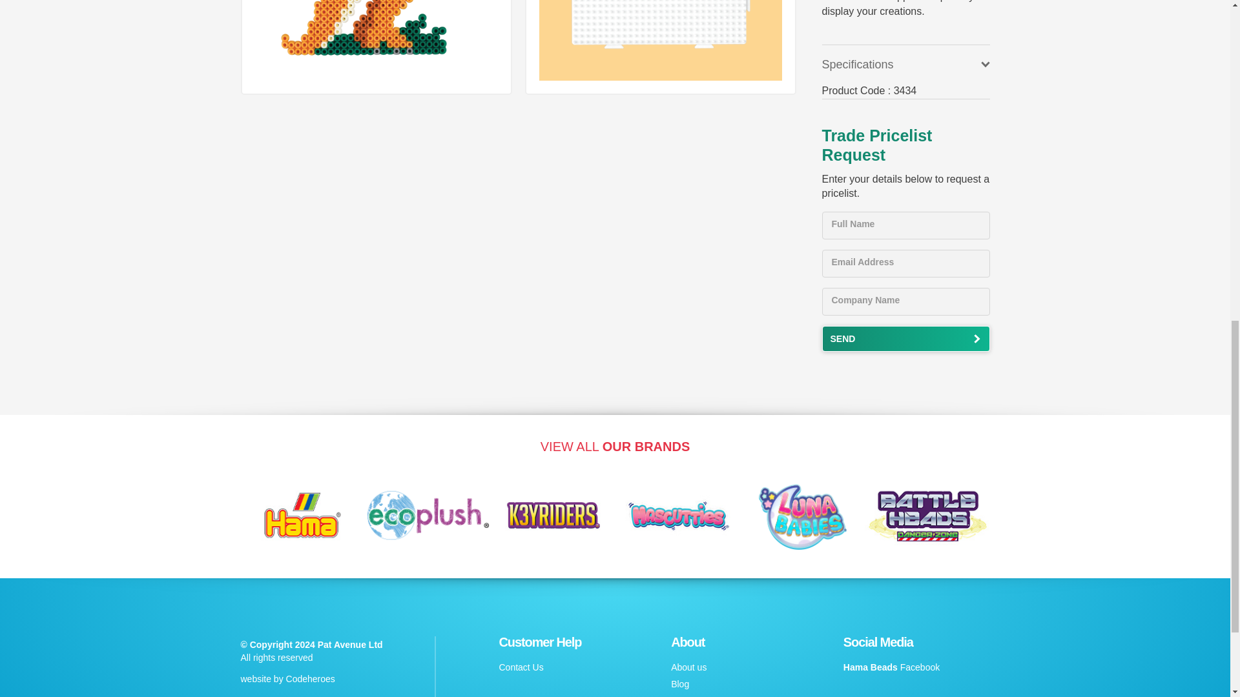 This screenshot has height=697, width=1240. I want to click on About us, so click(688, 667).